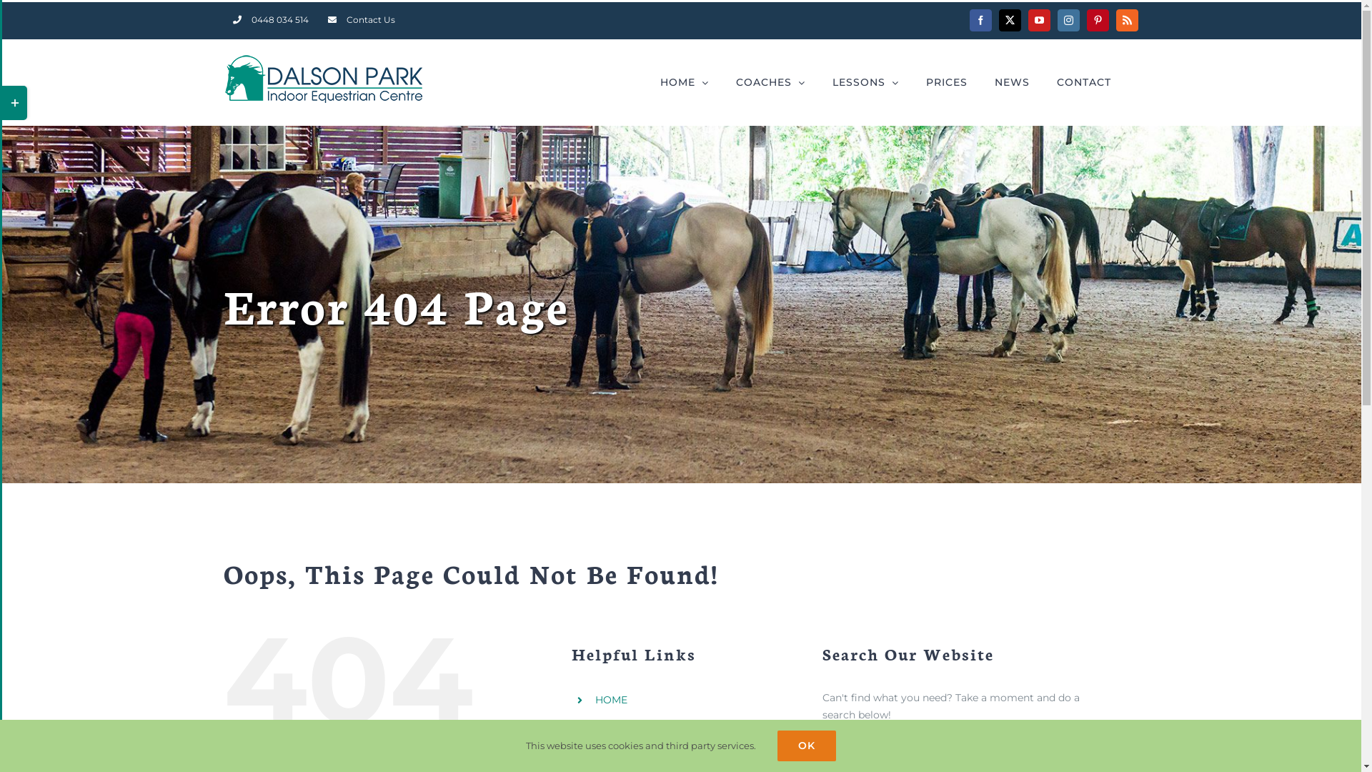 The image size is (1372, 772). Describe the element at coordinates (362, 21) in the screenshot. I see `Contact Us` at that location.